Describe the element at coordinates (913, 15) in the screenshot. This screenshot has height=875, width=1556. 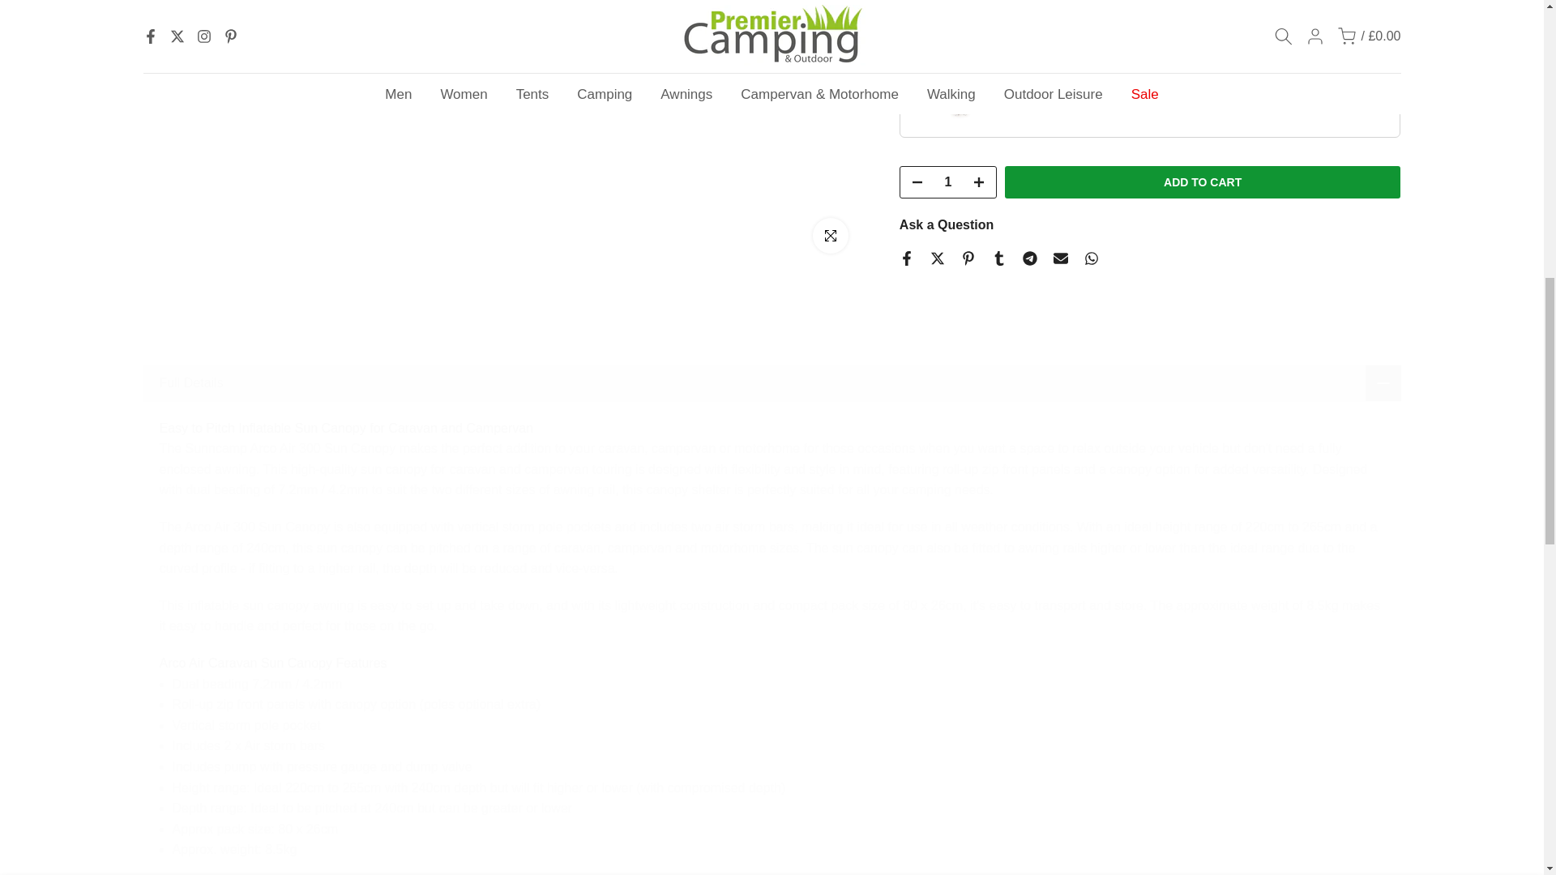
I see `on` at that location.